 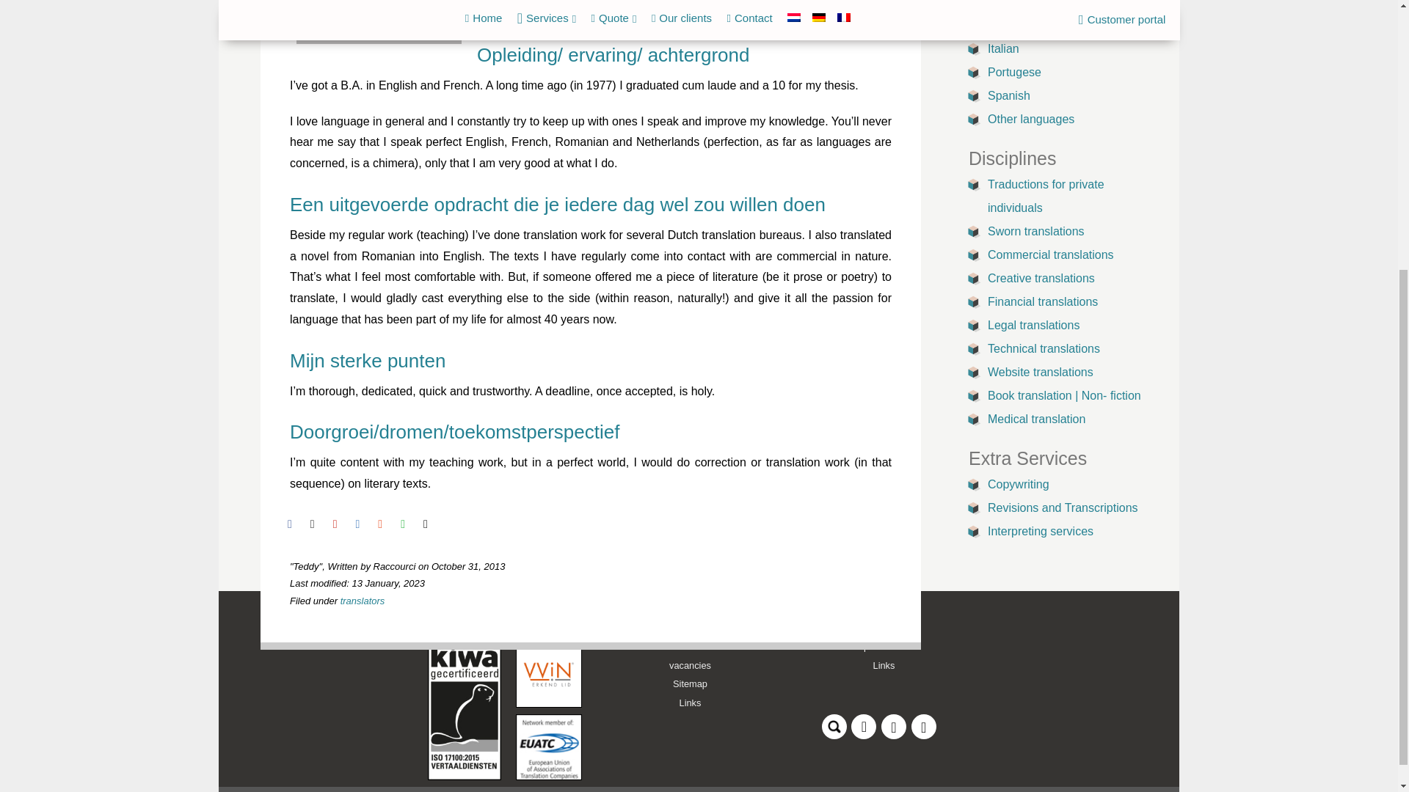 What do you see at coordinates (895, 723) in the screenshot?
I see `Connect via Facebook` at bounding box center [895, 723].